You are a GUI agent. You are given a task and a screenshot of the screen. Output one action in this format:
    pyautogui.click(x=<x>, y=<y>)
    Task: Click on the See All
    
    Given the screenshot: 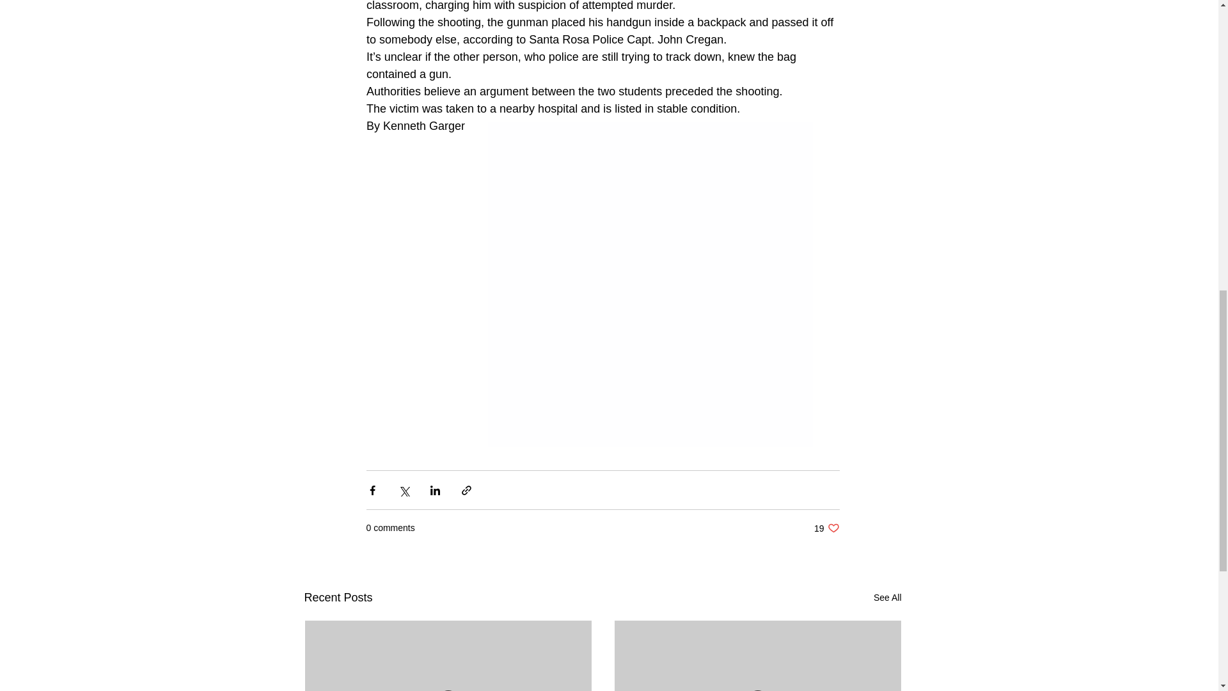 What is the action you would take?
    pyautogui.click(x=826, y=528)
    